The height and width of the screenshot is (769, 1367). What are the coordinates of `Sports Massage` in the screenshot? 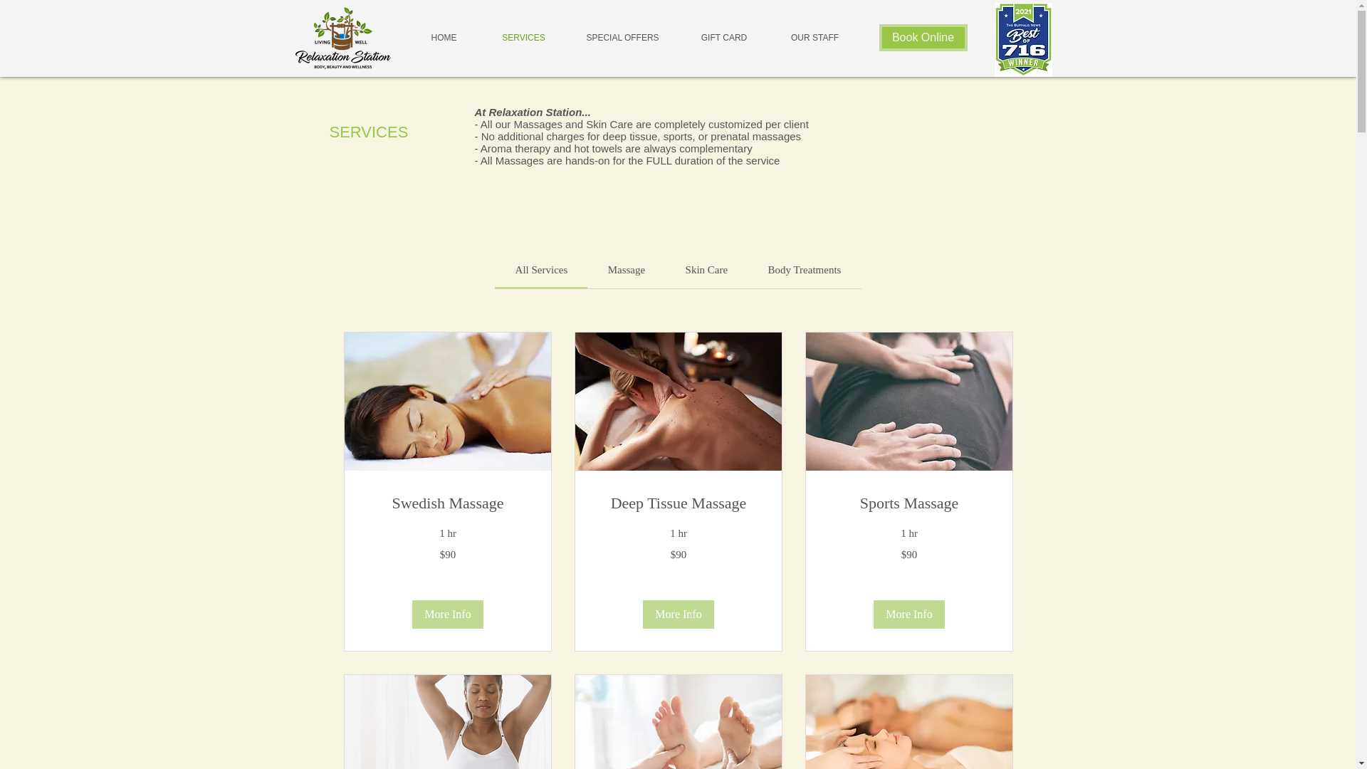 It's located at (908, 503).